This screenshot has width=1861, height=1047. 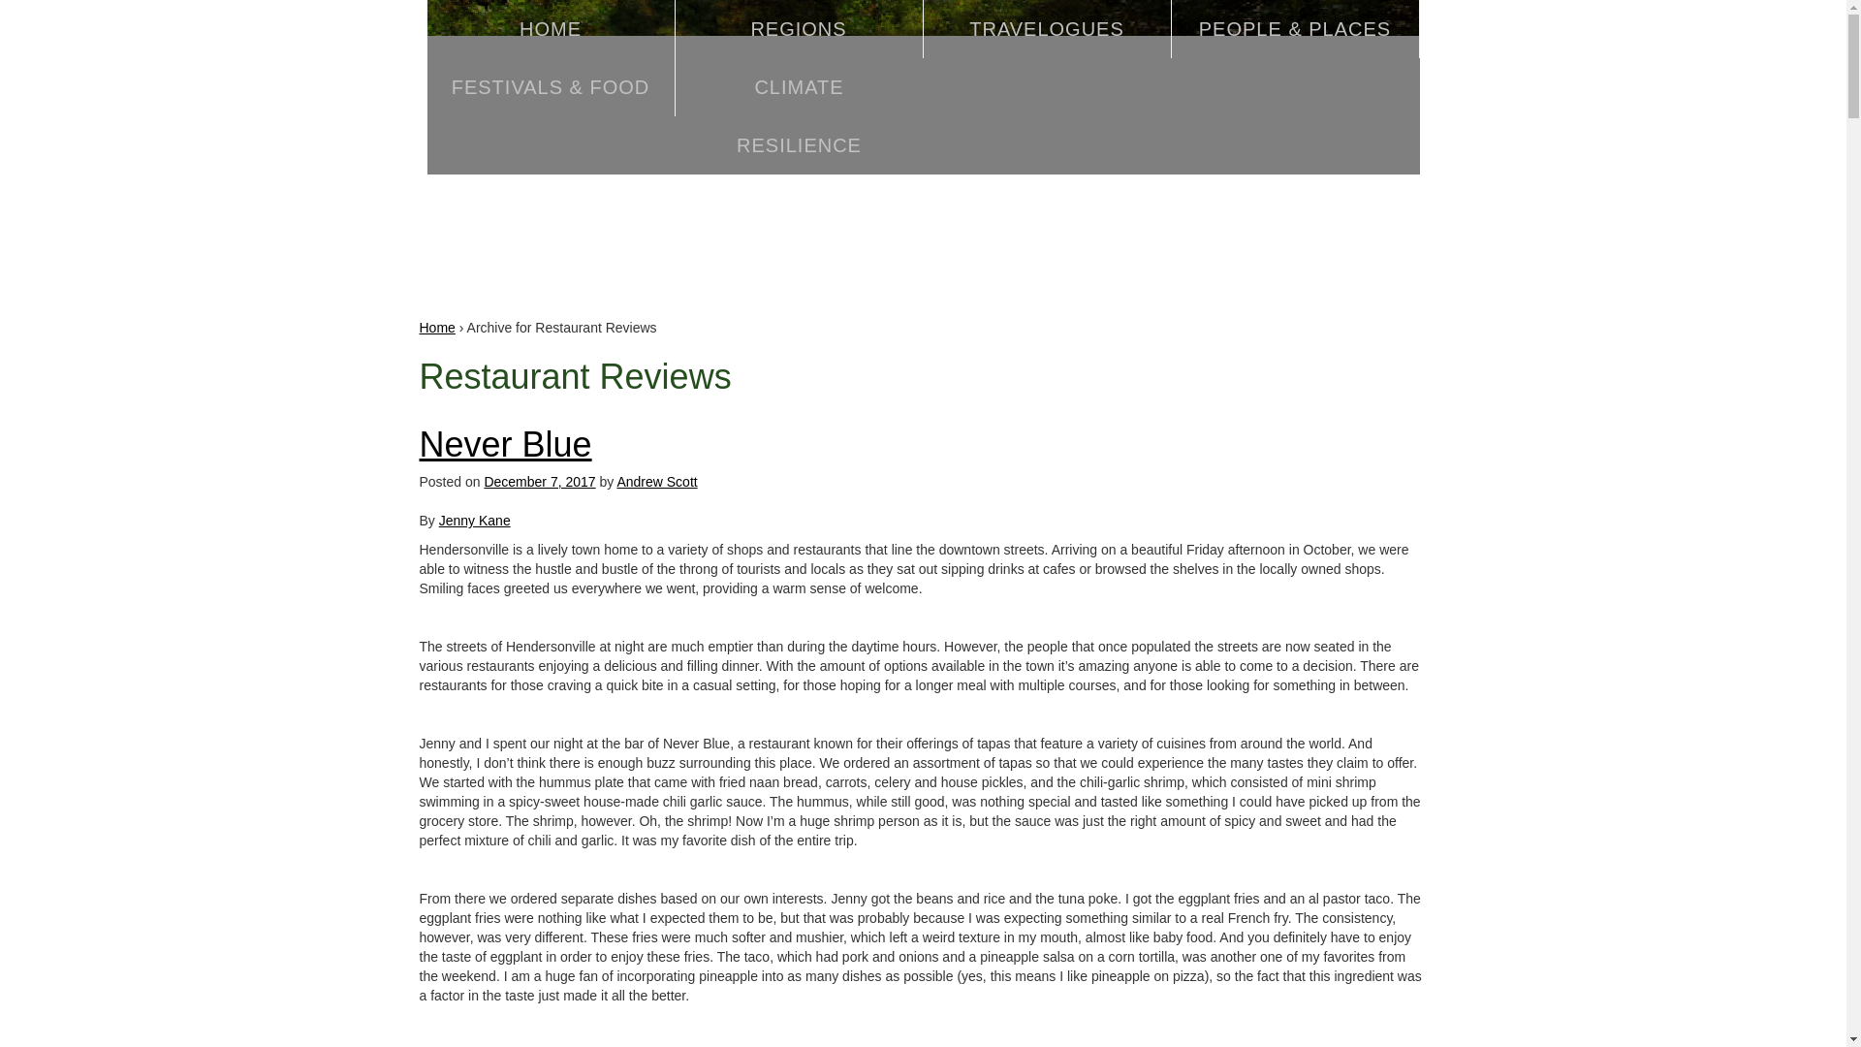 What do you see at coordinates (436, 328) in the screenshot?
I see `Home` at bounding box center [436, 328].